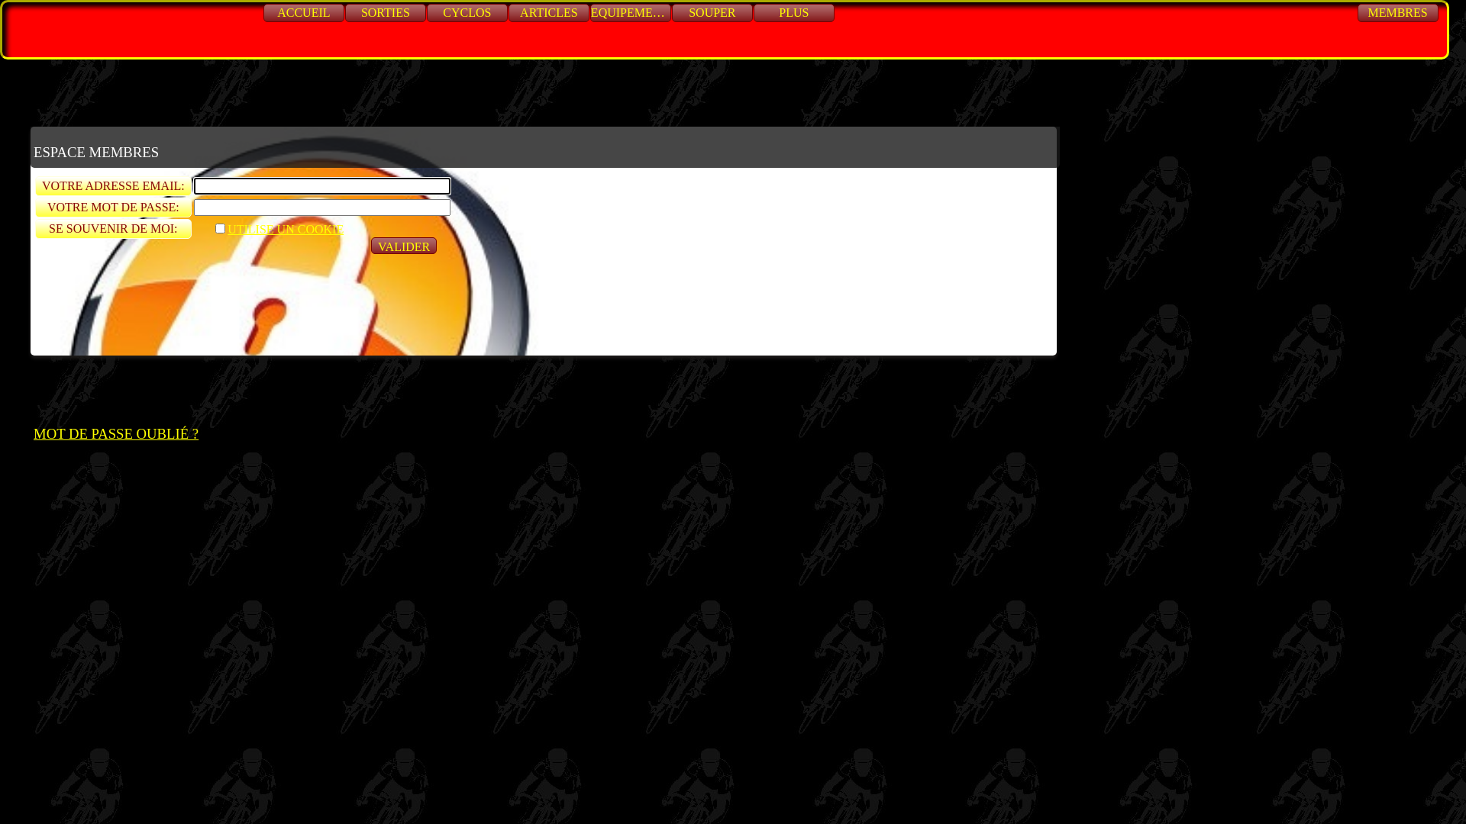 The image size is (1466, 824). I want to click on EQUIPEMENTS, so click(631, 13).